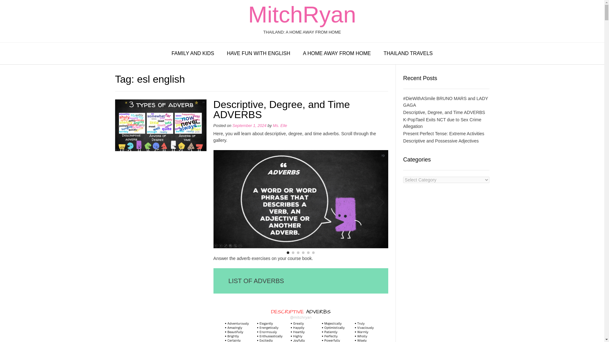  Describe the element at coordinates (408, 54) in the screenshot. I see `THAILAND TRAVELS` at that location.